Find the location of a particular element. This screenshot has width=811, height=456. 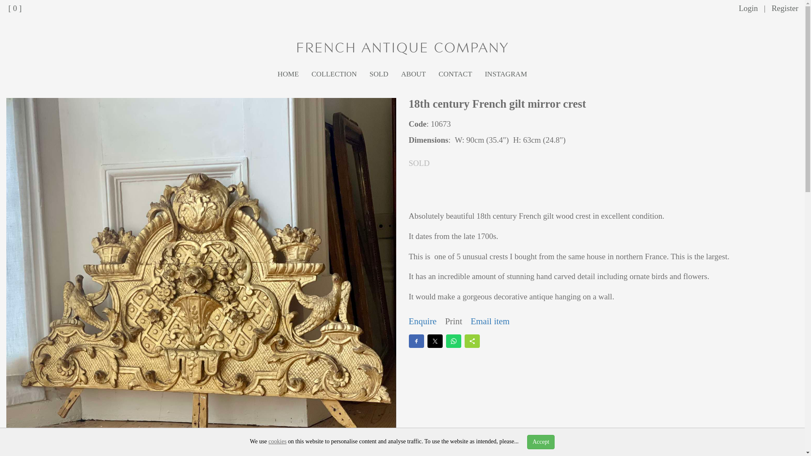

SOLD is located at coordinates (379, 74).